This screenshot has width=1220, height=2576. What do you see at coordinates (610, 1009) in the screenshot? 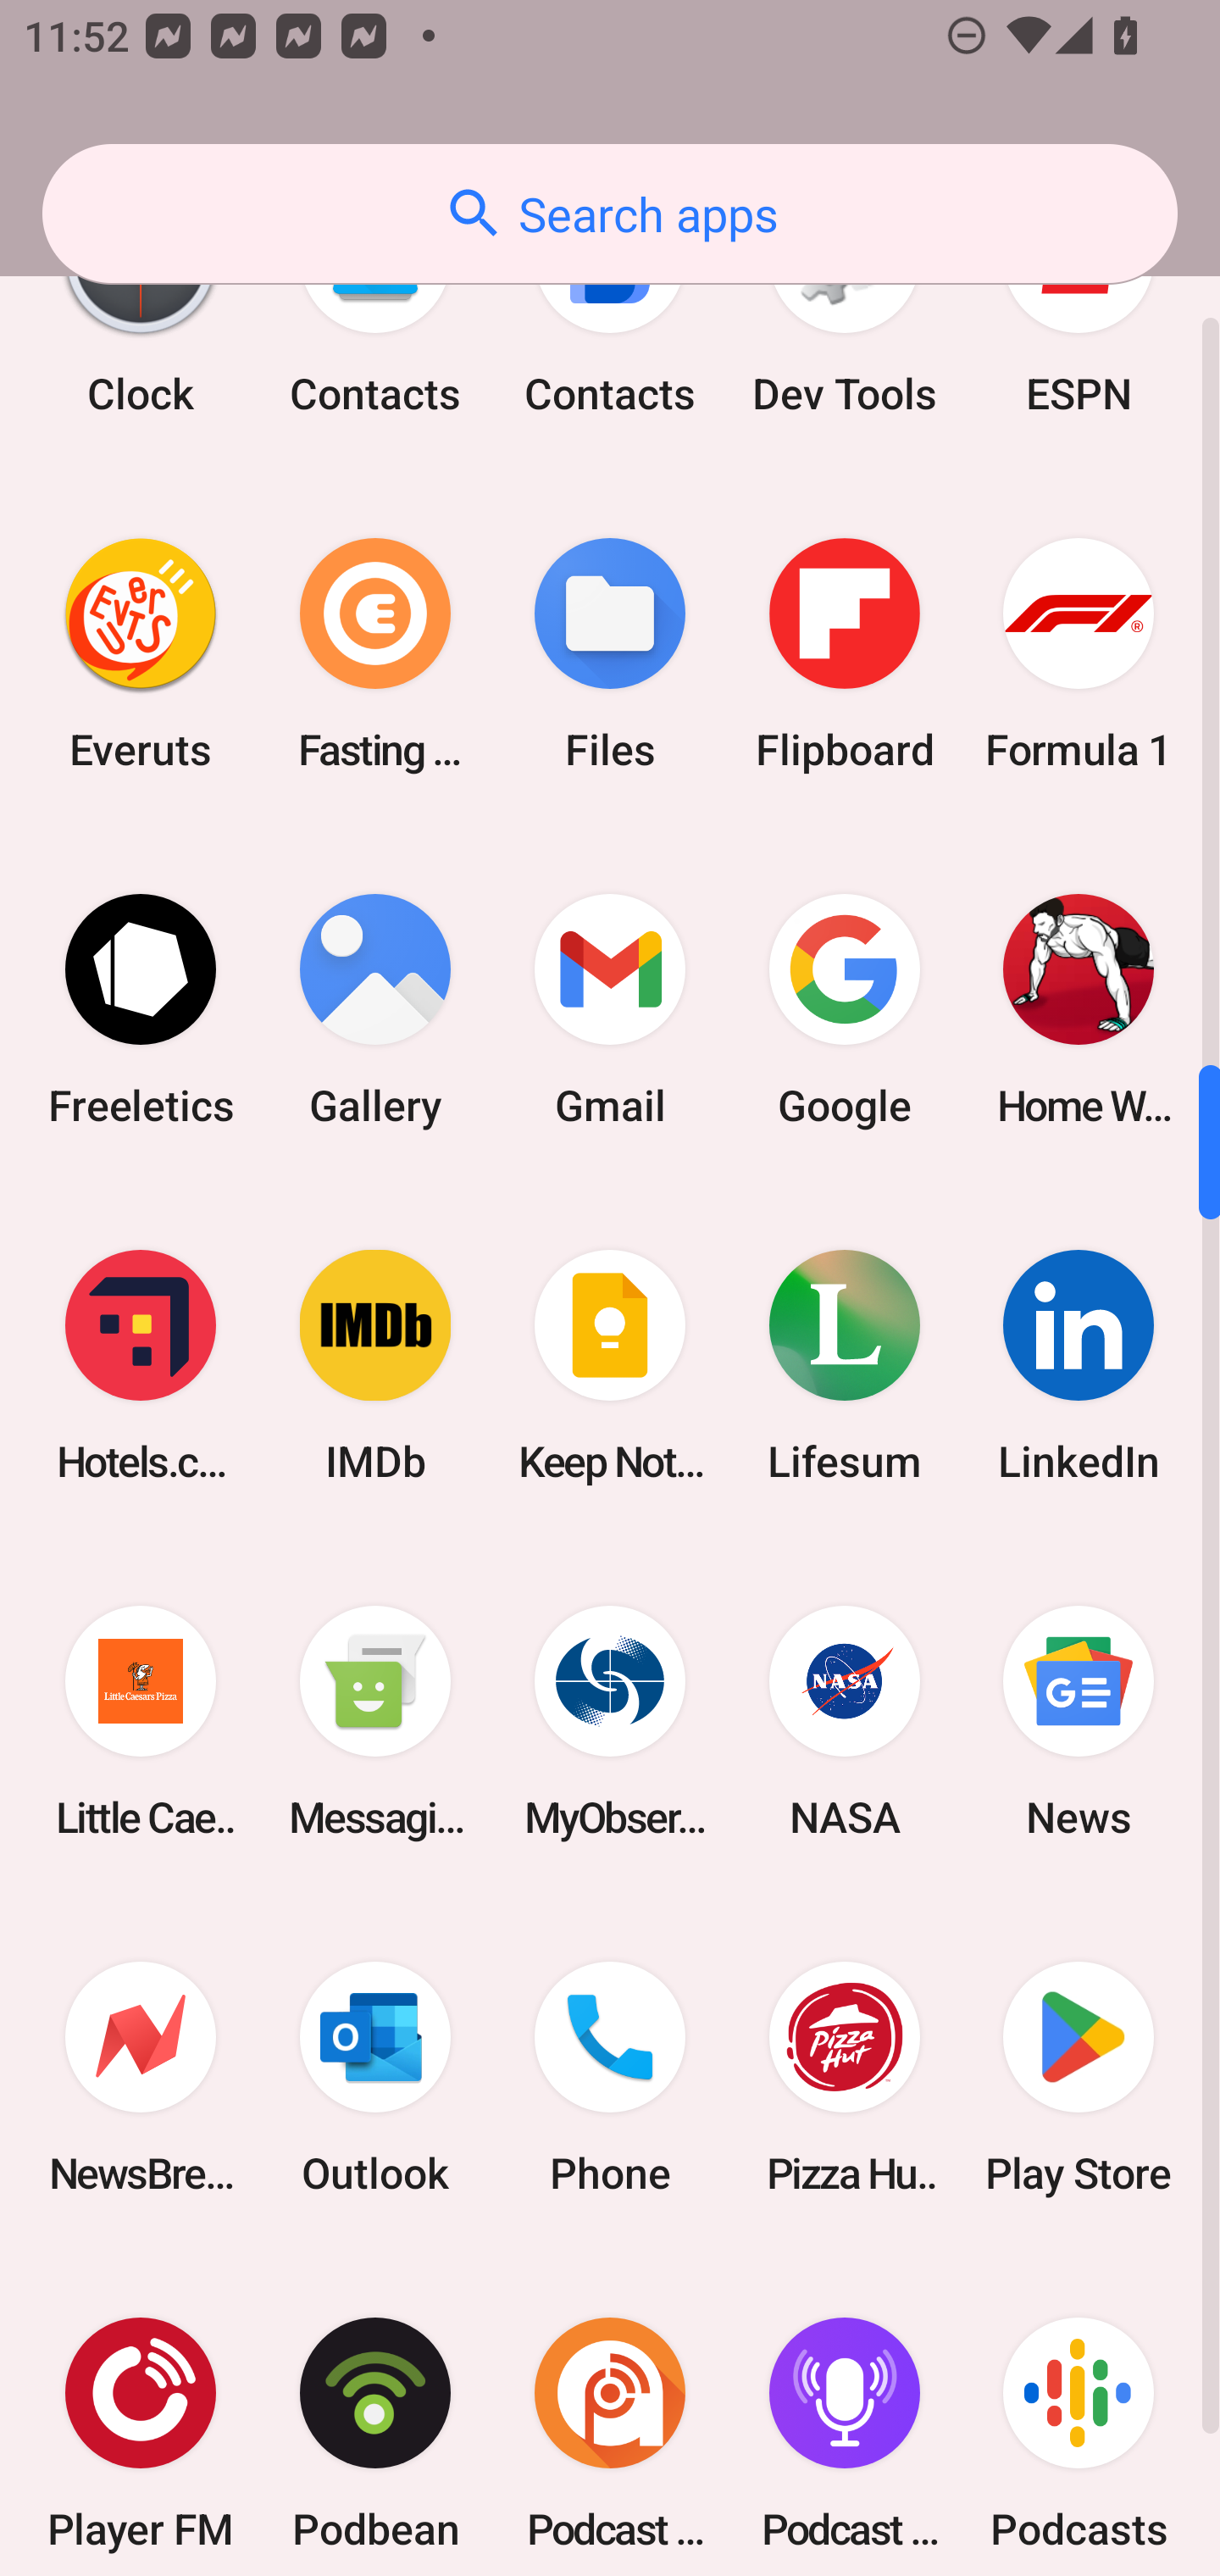
I see `Gmail` at bounding box center [610, 1009].